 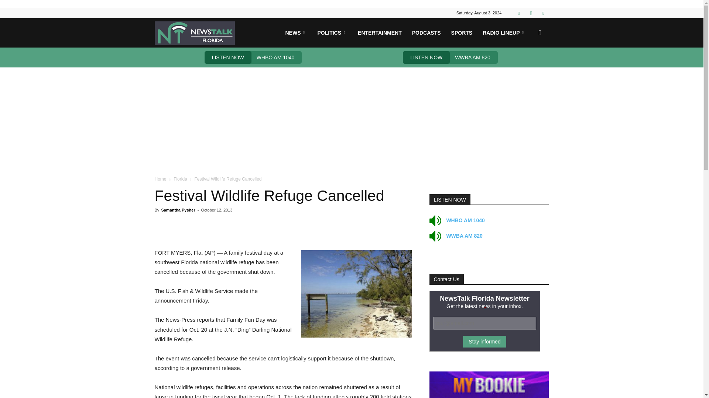 What do you see at coordinates (519, 13) in the screenshot?
I see `Facebook` at bounding box center [519, 13].